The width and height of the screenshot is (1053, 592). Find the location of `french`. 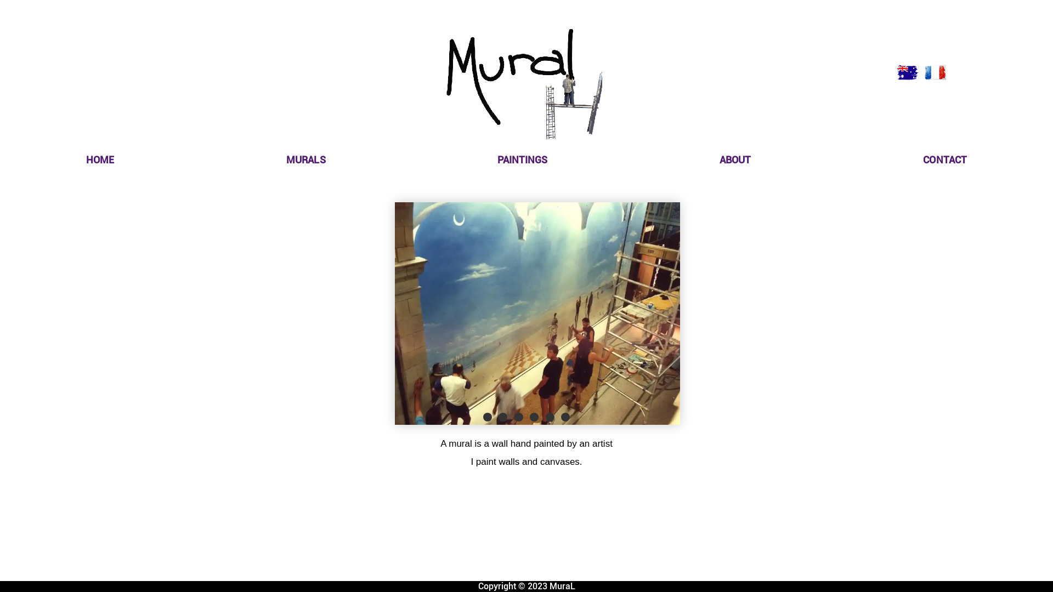

french is located at coordinates (935, 72).